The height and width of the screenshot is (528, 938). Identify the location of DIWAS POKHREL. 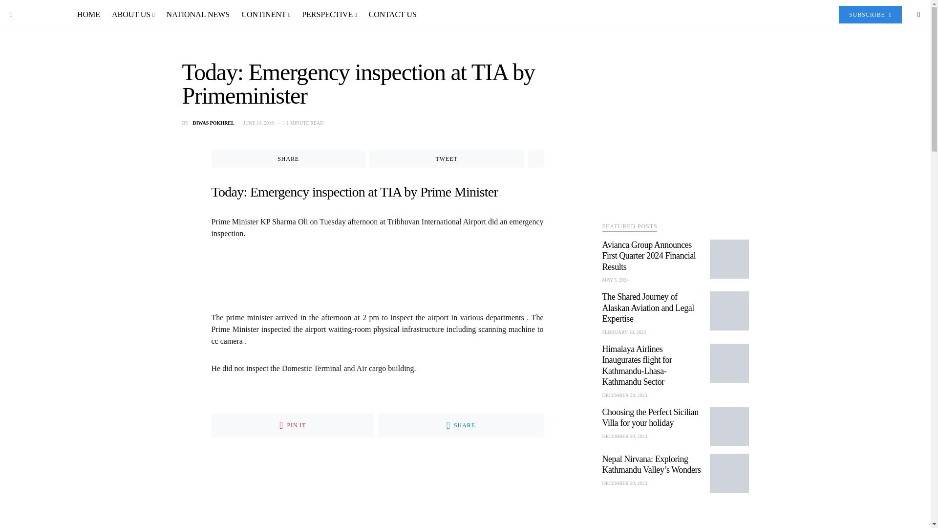
(213, 123).